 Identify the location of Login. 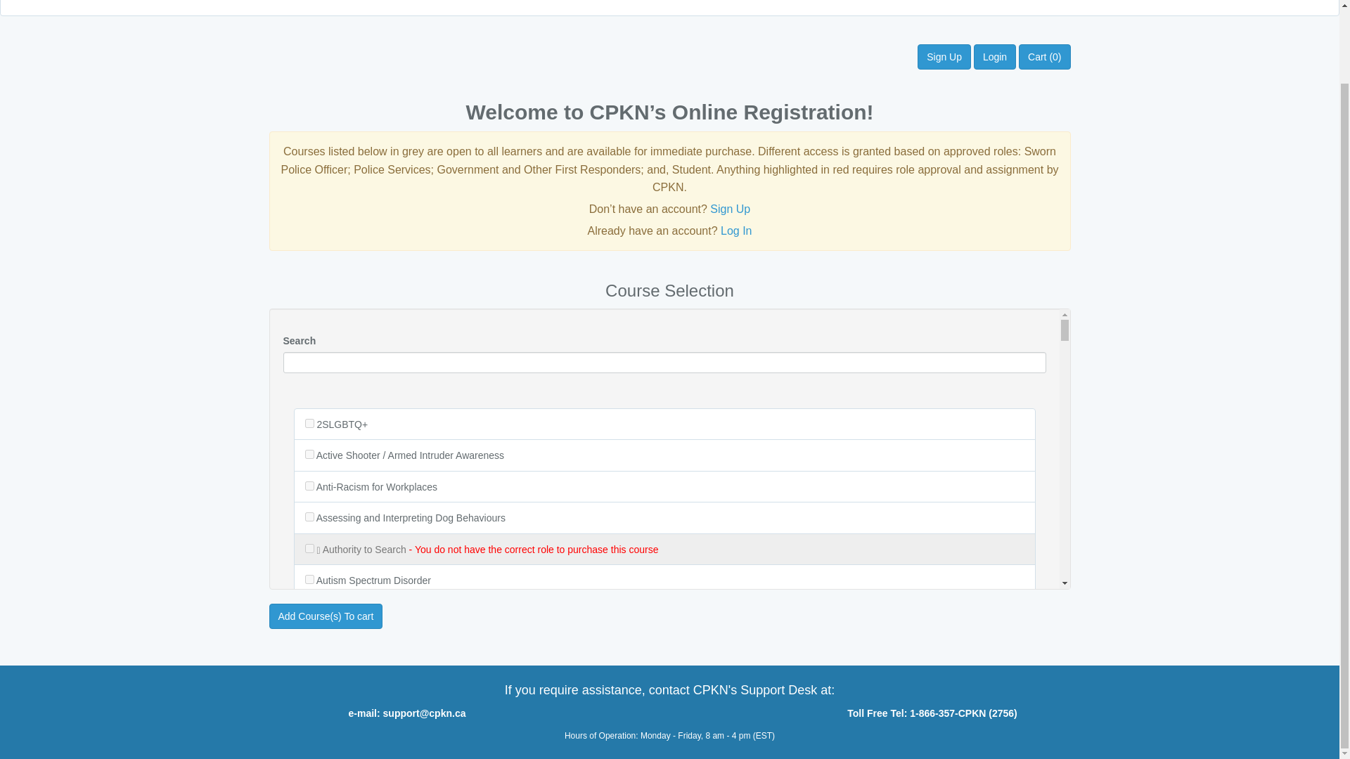
(994, 56).